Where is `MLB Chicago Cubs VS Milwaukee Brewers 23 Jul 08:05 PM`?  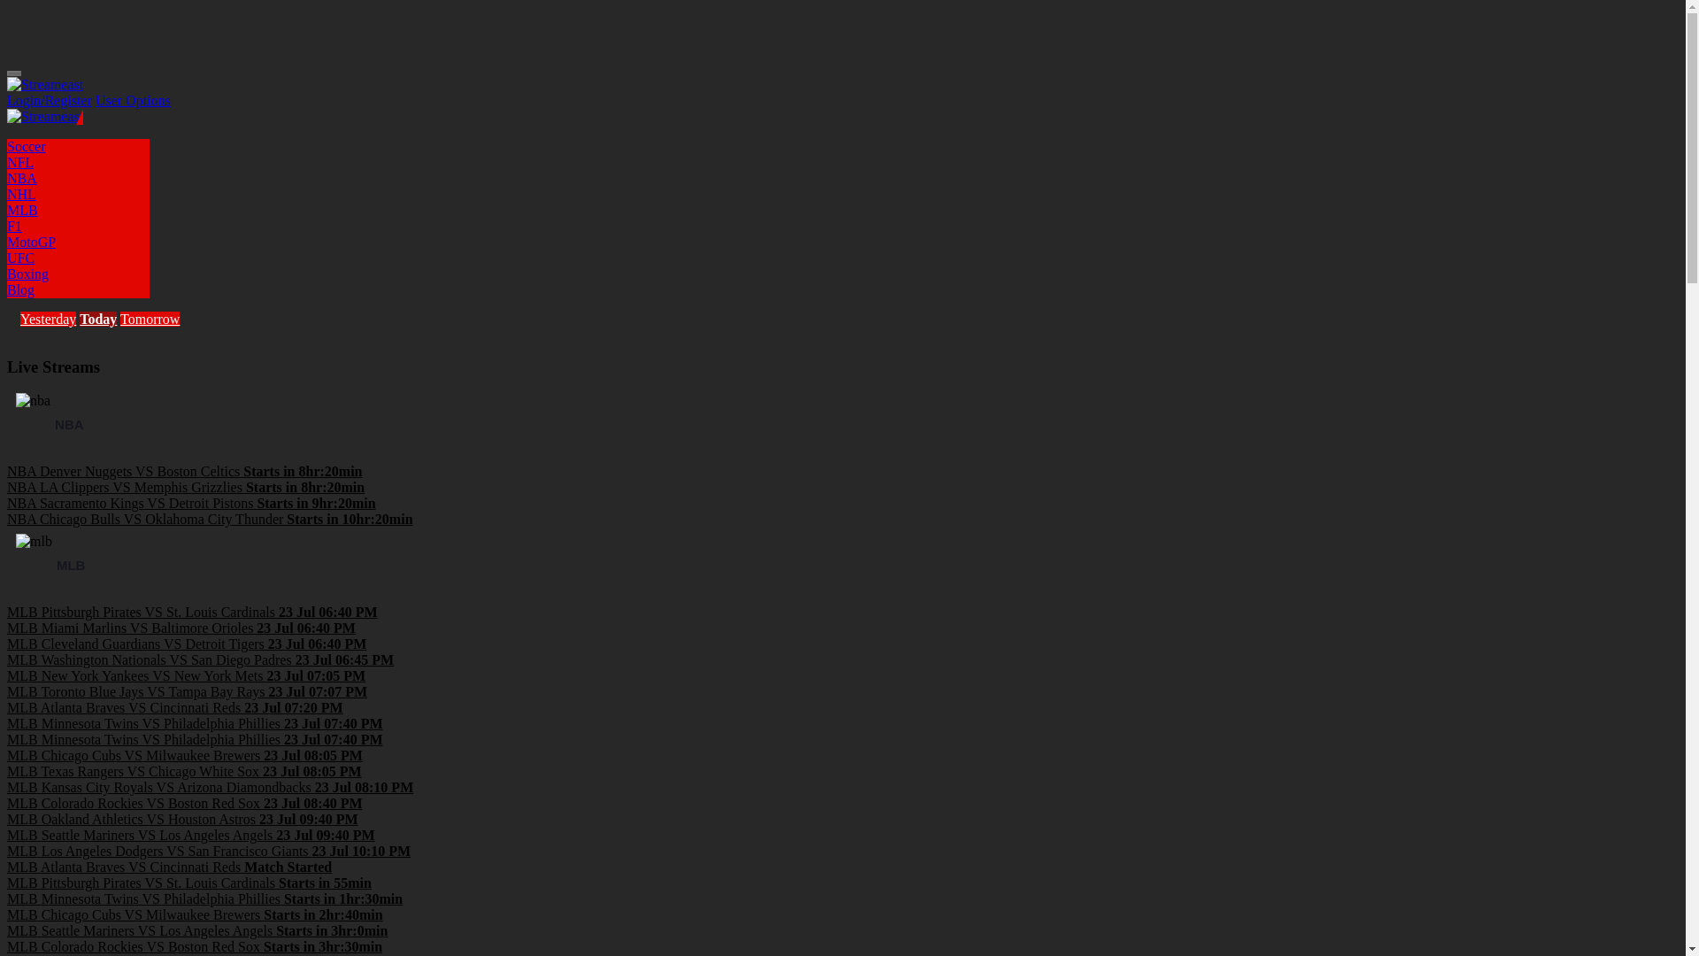
MLB Chicago Cubs VS Milwaukee Brewers 23 Jul 08:05 PM is located at coordinates (184, 754).